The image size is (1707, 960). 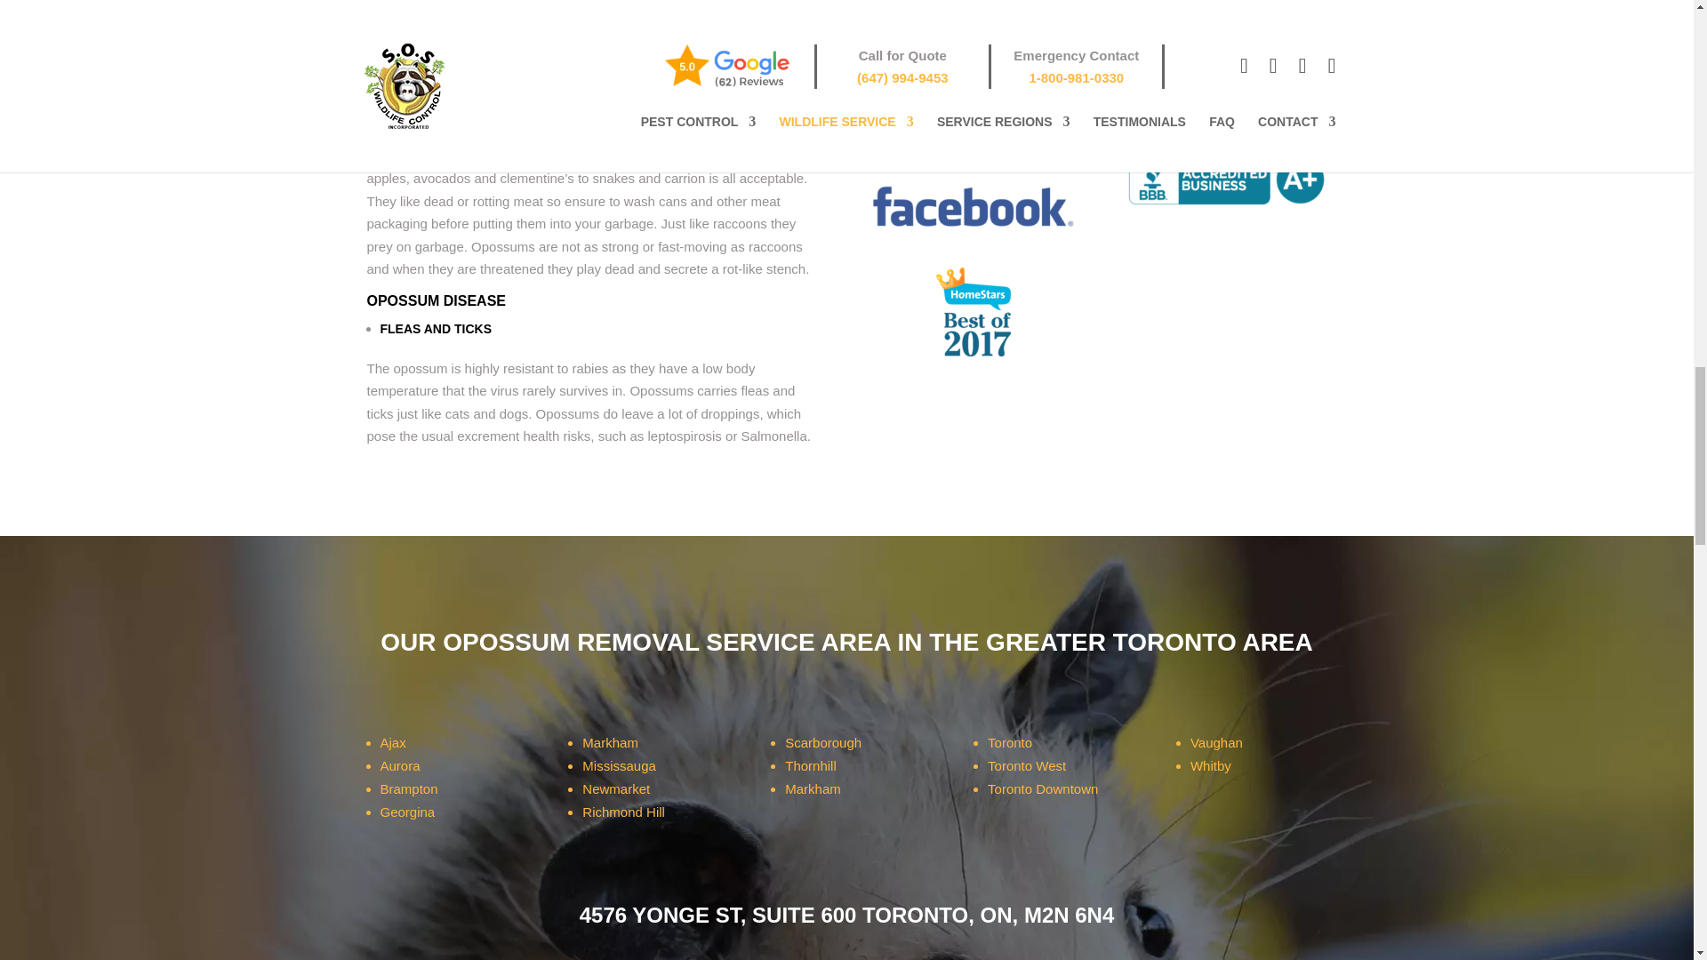 I want to click on bbb-a-plus-300x82, so click(x=1226, y=180).